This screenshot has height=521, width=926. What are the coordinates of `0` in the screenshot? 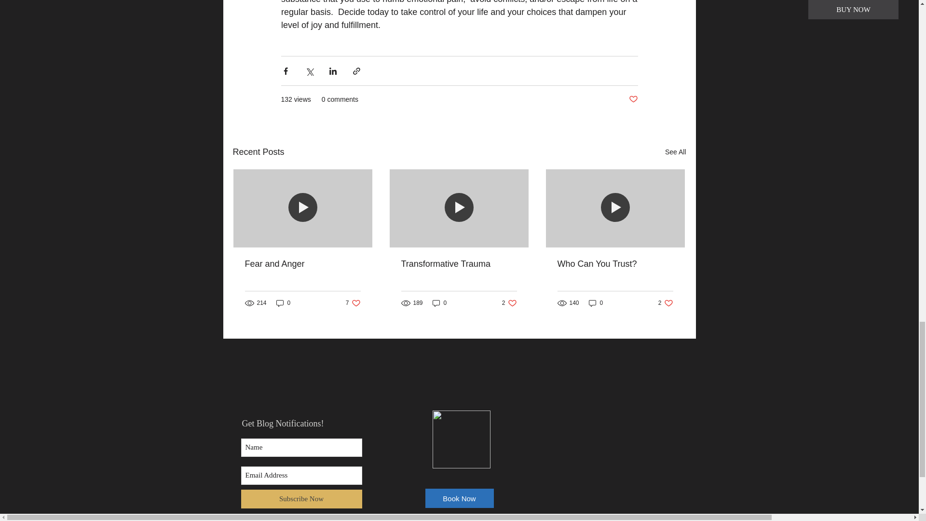 It's located at (633, 99).